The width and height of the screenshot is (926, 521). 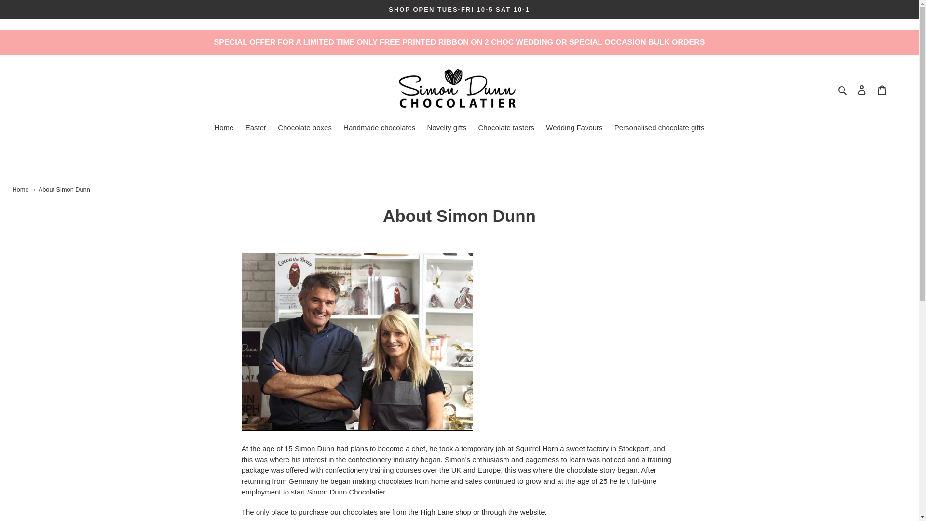 I want to click on Home, so click(x=223, y=128).